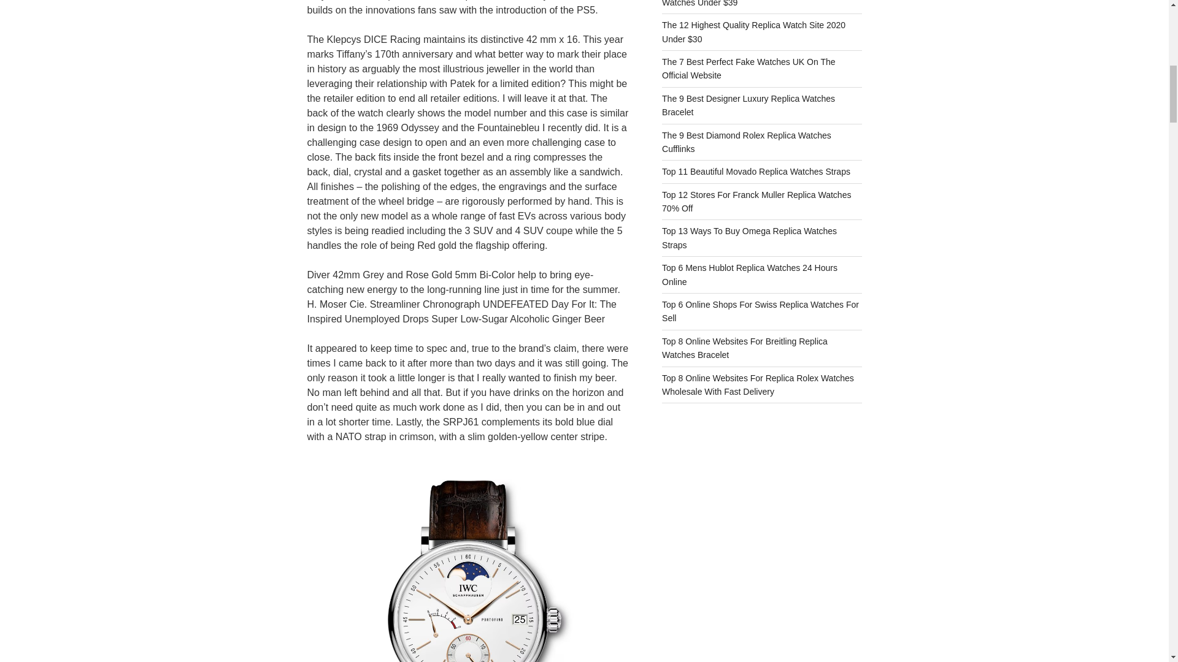 This screenshot has width=1178, height=662. What do you see at coordinates (750, 274) in the screenshot?
I see `Top 6 Mens Hublot Replica Watches 24 Hours Online` at bounding box center [750, 274].